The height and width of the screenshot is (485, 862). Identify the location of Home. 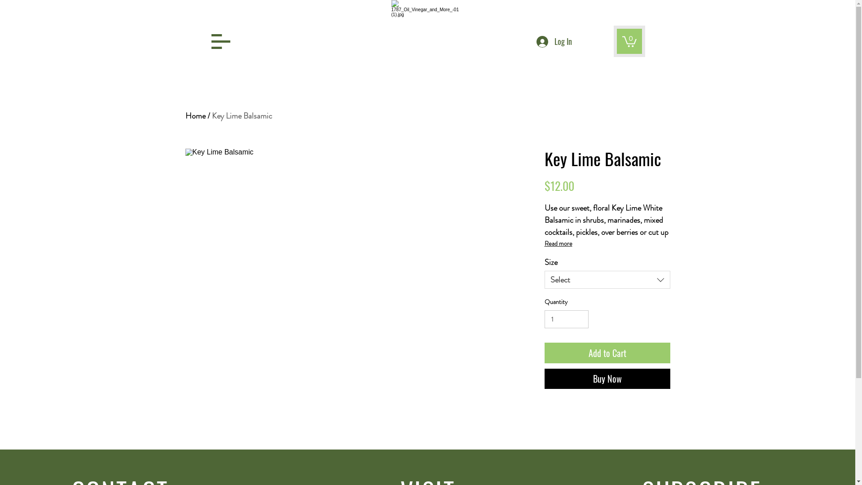
(195, 116).